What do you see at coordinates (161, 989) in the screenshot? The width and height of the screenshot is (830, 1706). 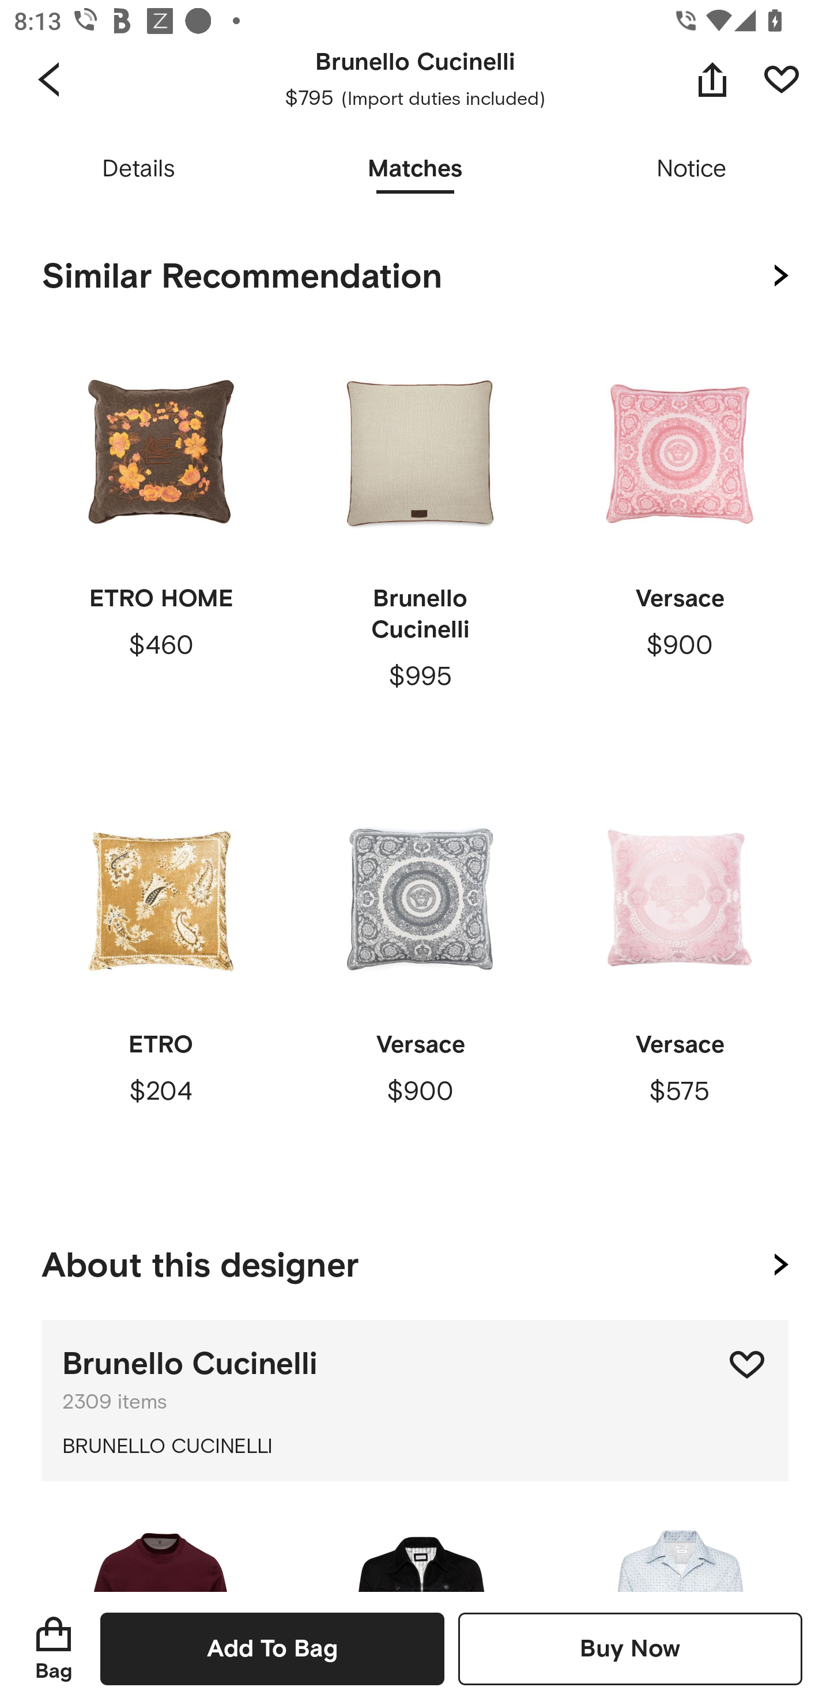 I see `ETRO $204` at bounding box center [161, 989].